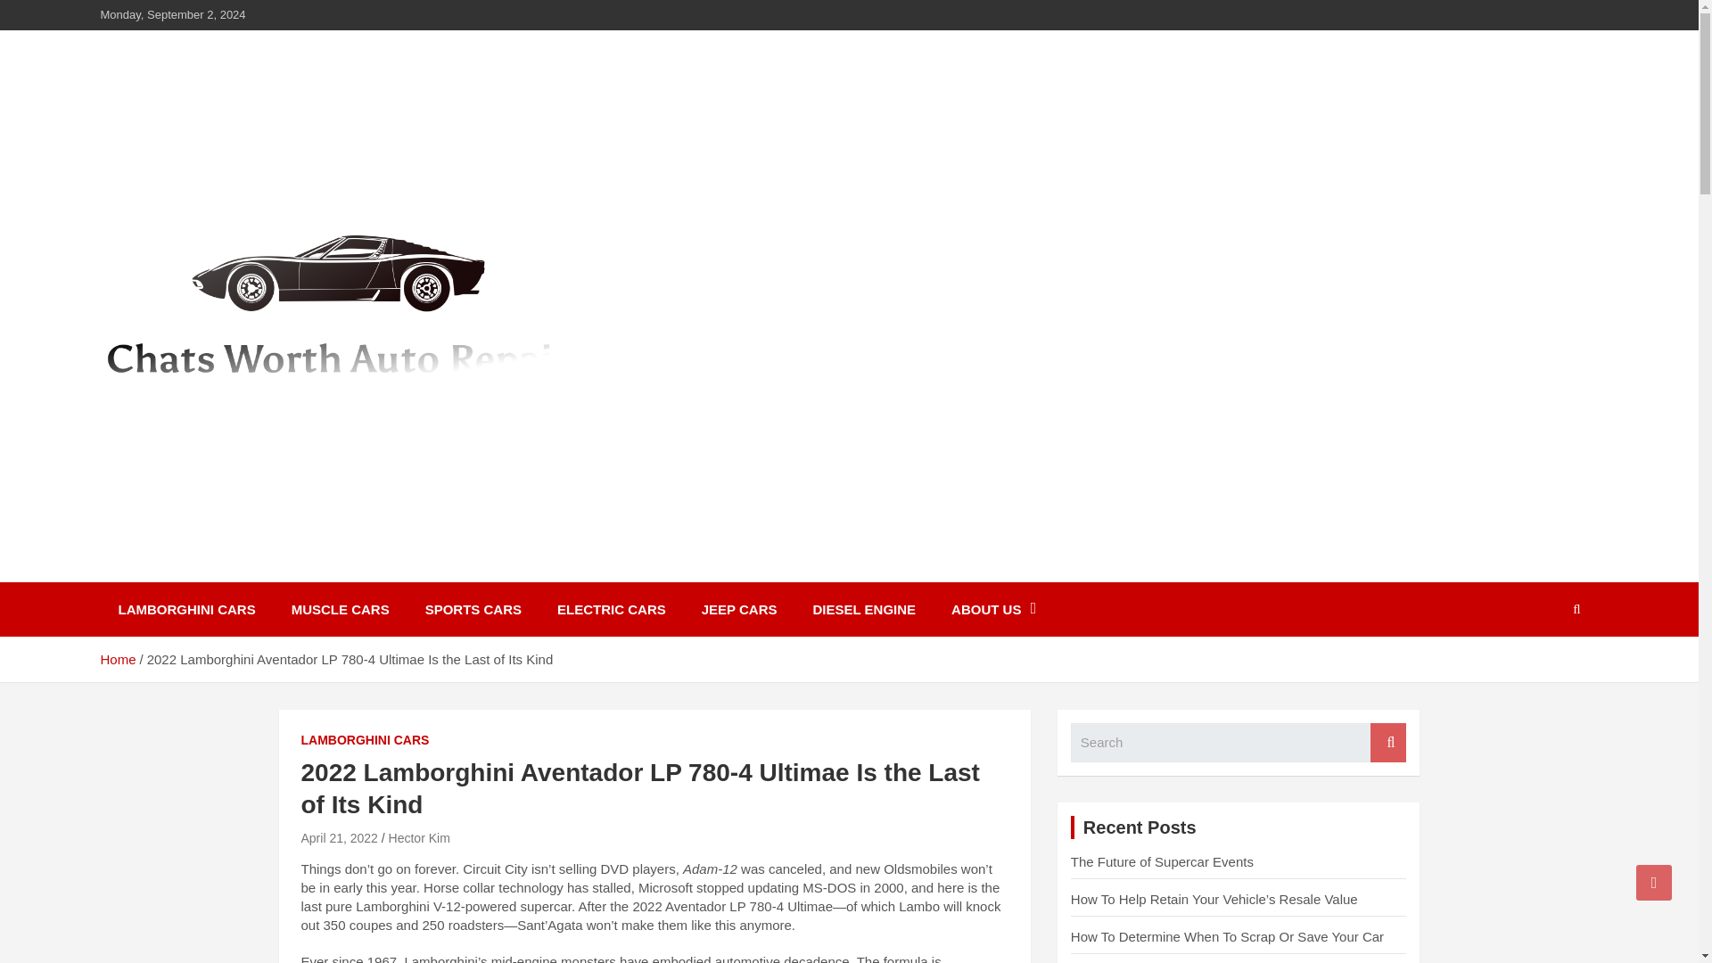 Image resolution: width=1712 pixels, height=963 pixels. I want to click on Hector Kim, so click(419, 838).